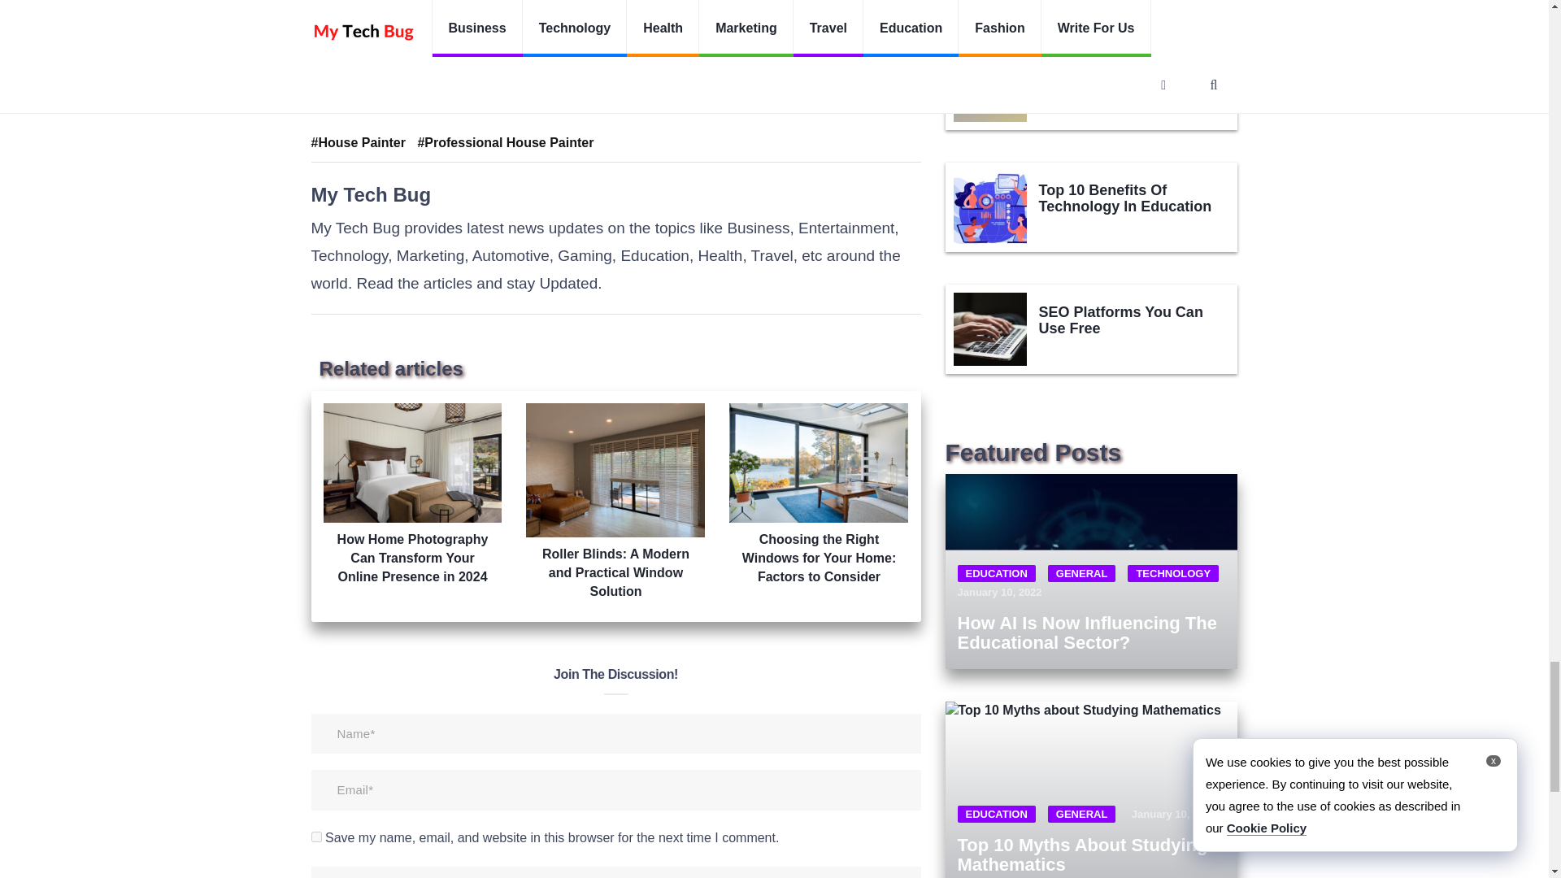  What do you see at coordinates (315, 836) in the screenshot?
I see `yes` at bounding box center [315, 836].